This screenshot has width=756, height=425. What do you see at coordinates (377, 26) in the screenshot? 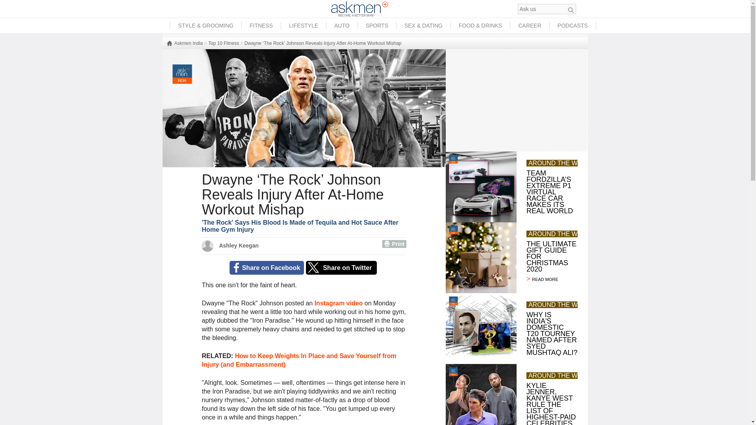
I see `SPORTS` at bounding box center [377, 26].